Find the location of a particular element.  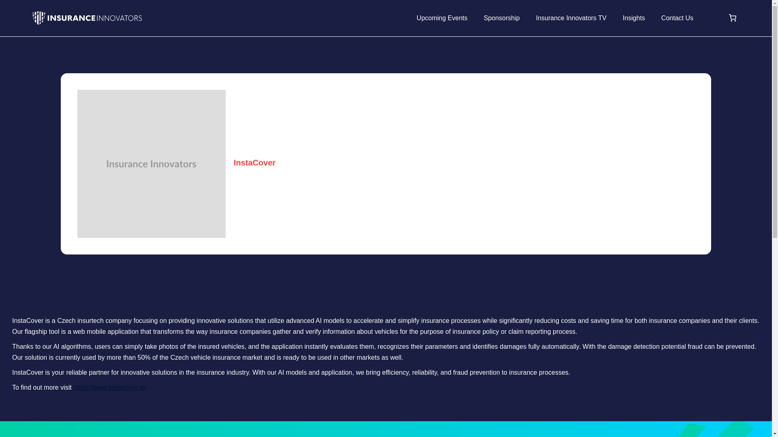

Upcoming Events is located at coordinates (442, 18).